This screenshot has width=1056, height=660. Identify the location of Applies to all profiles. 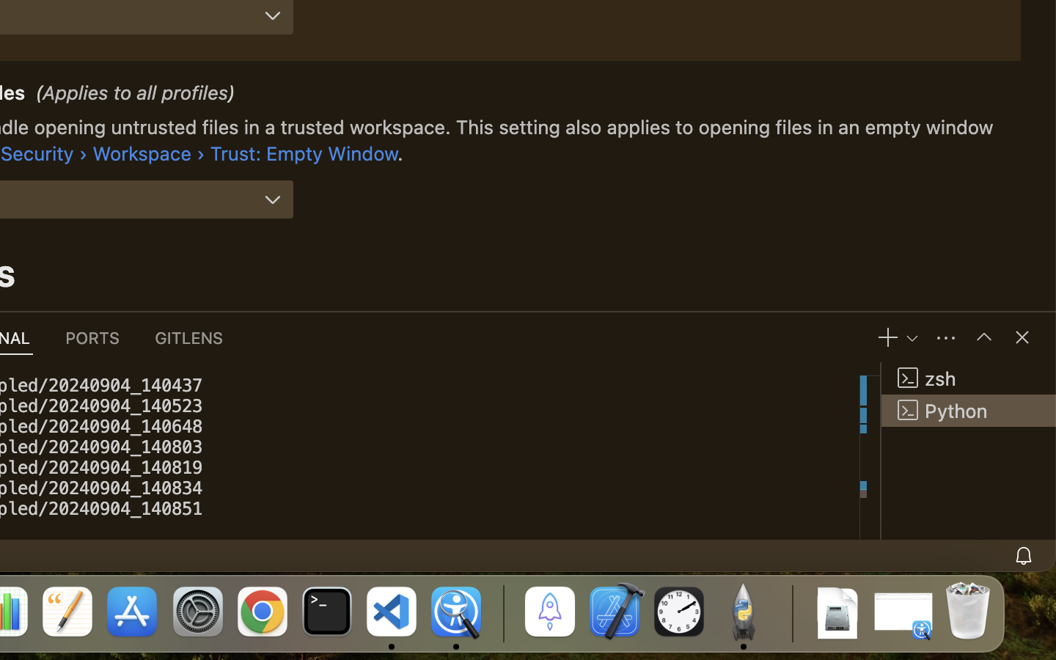
(136, 95).